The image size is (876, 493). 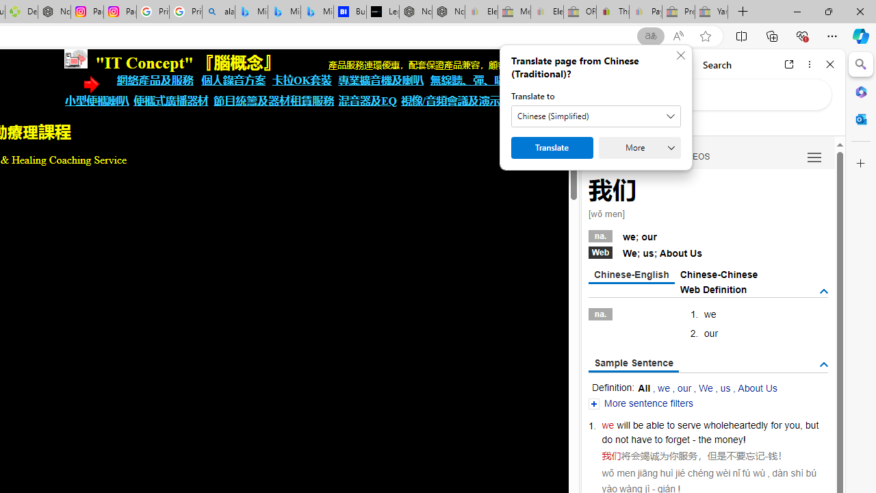 What do you see at coordinates (251, 12) in the screenshot?
I see `Microsoft Bing Travel - Flights from Hong Kong to Bangkok` at bounding box center [251, 12].